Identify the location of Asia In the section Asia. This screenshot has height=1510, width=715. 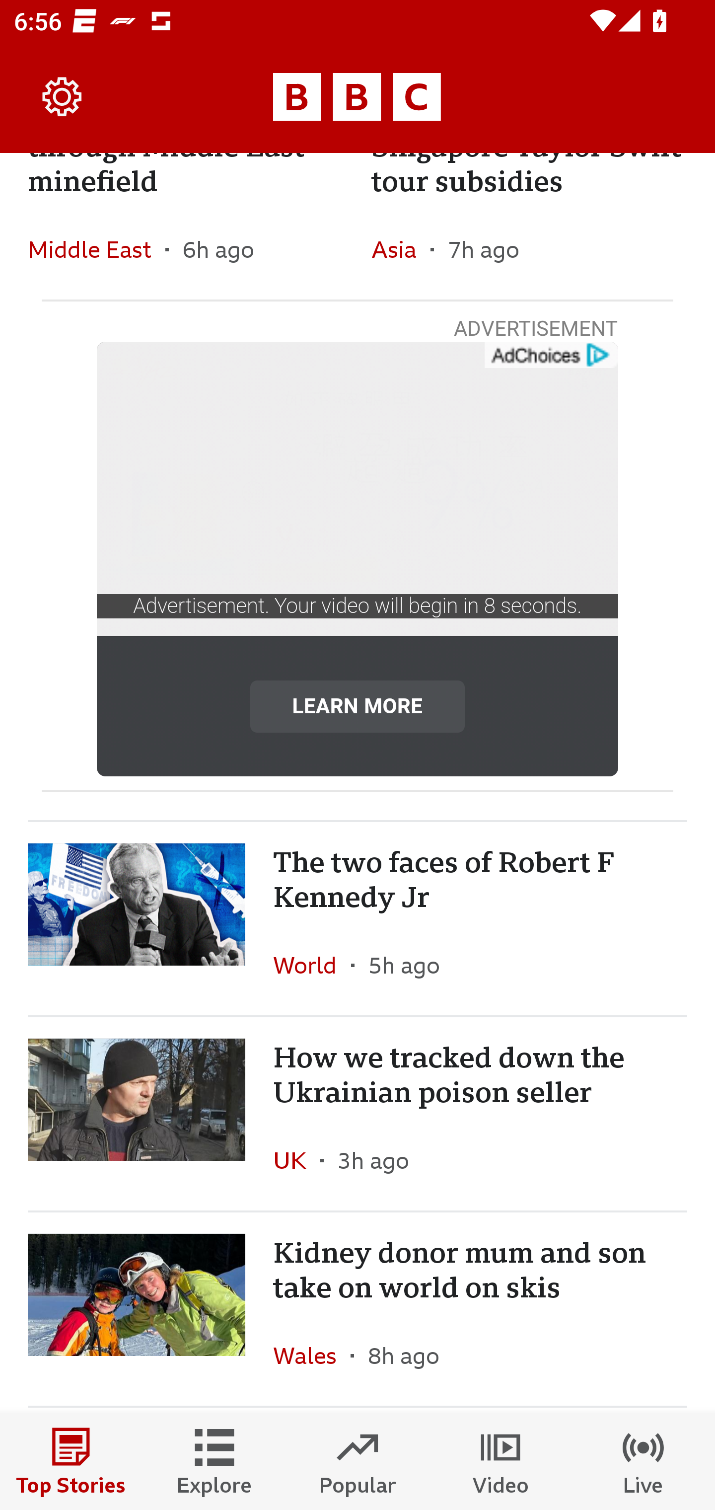
(400, 249).